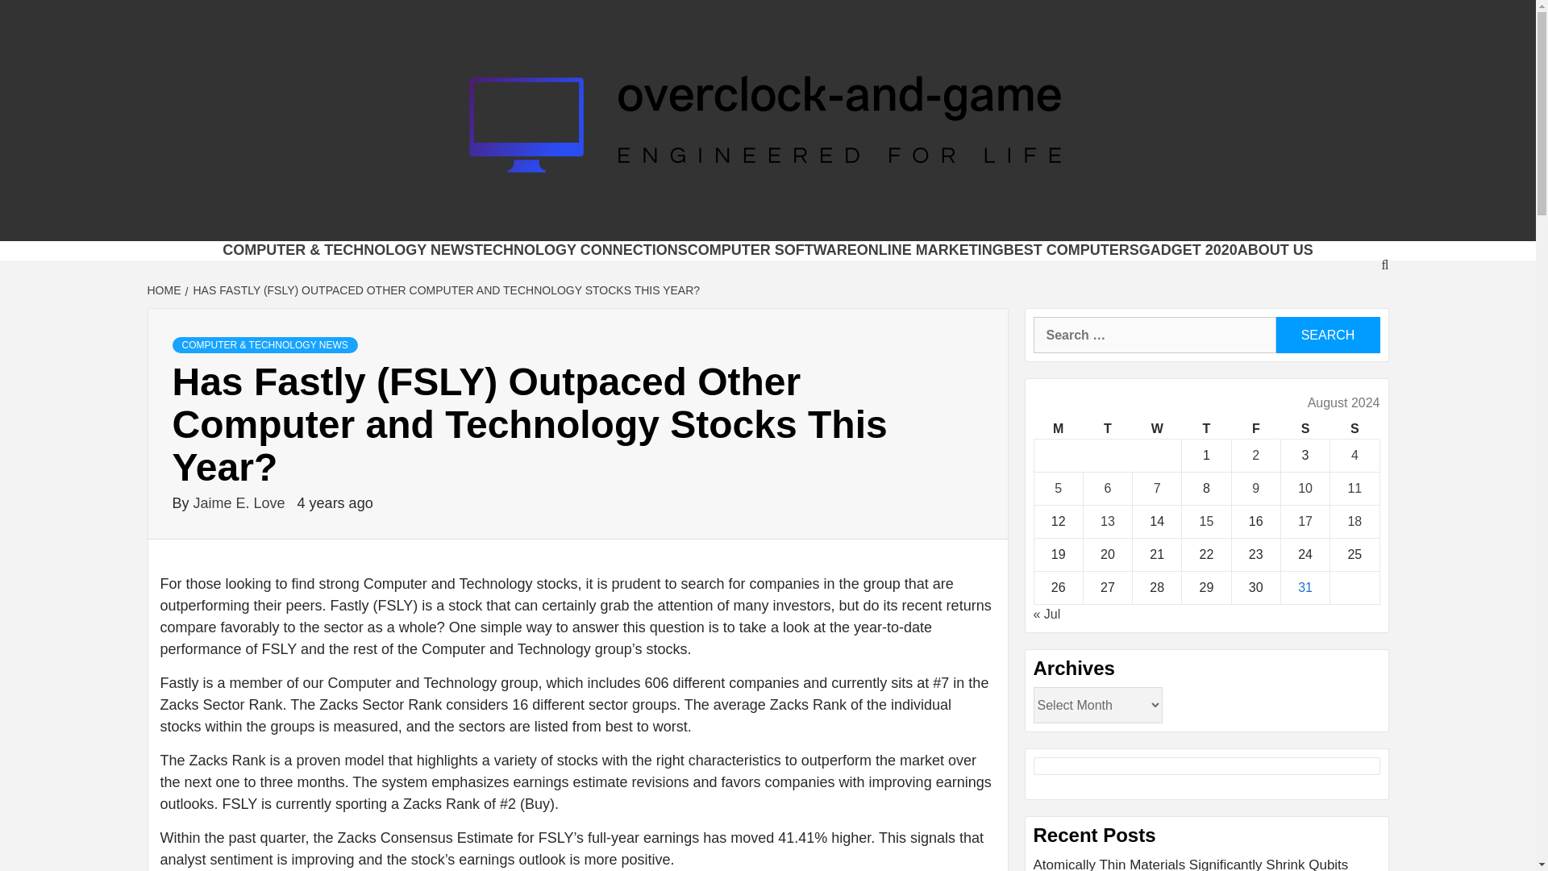  What do you see at coordinates (242, 503) in the screenshot?
I see `Jaime E. Love` at bounding box center [242, 503].